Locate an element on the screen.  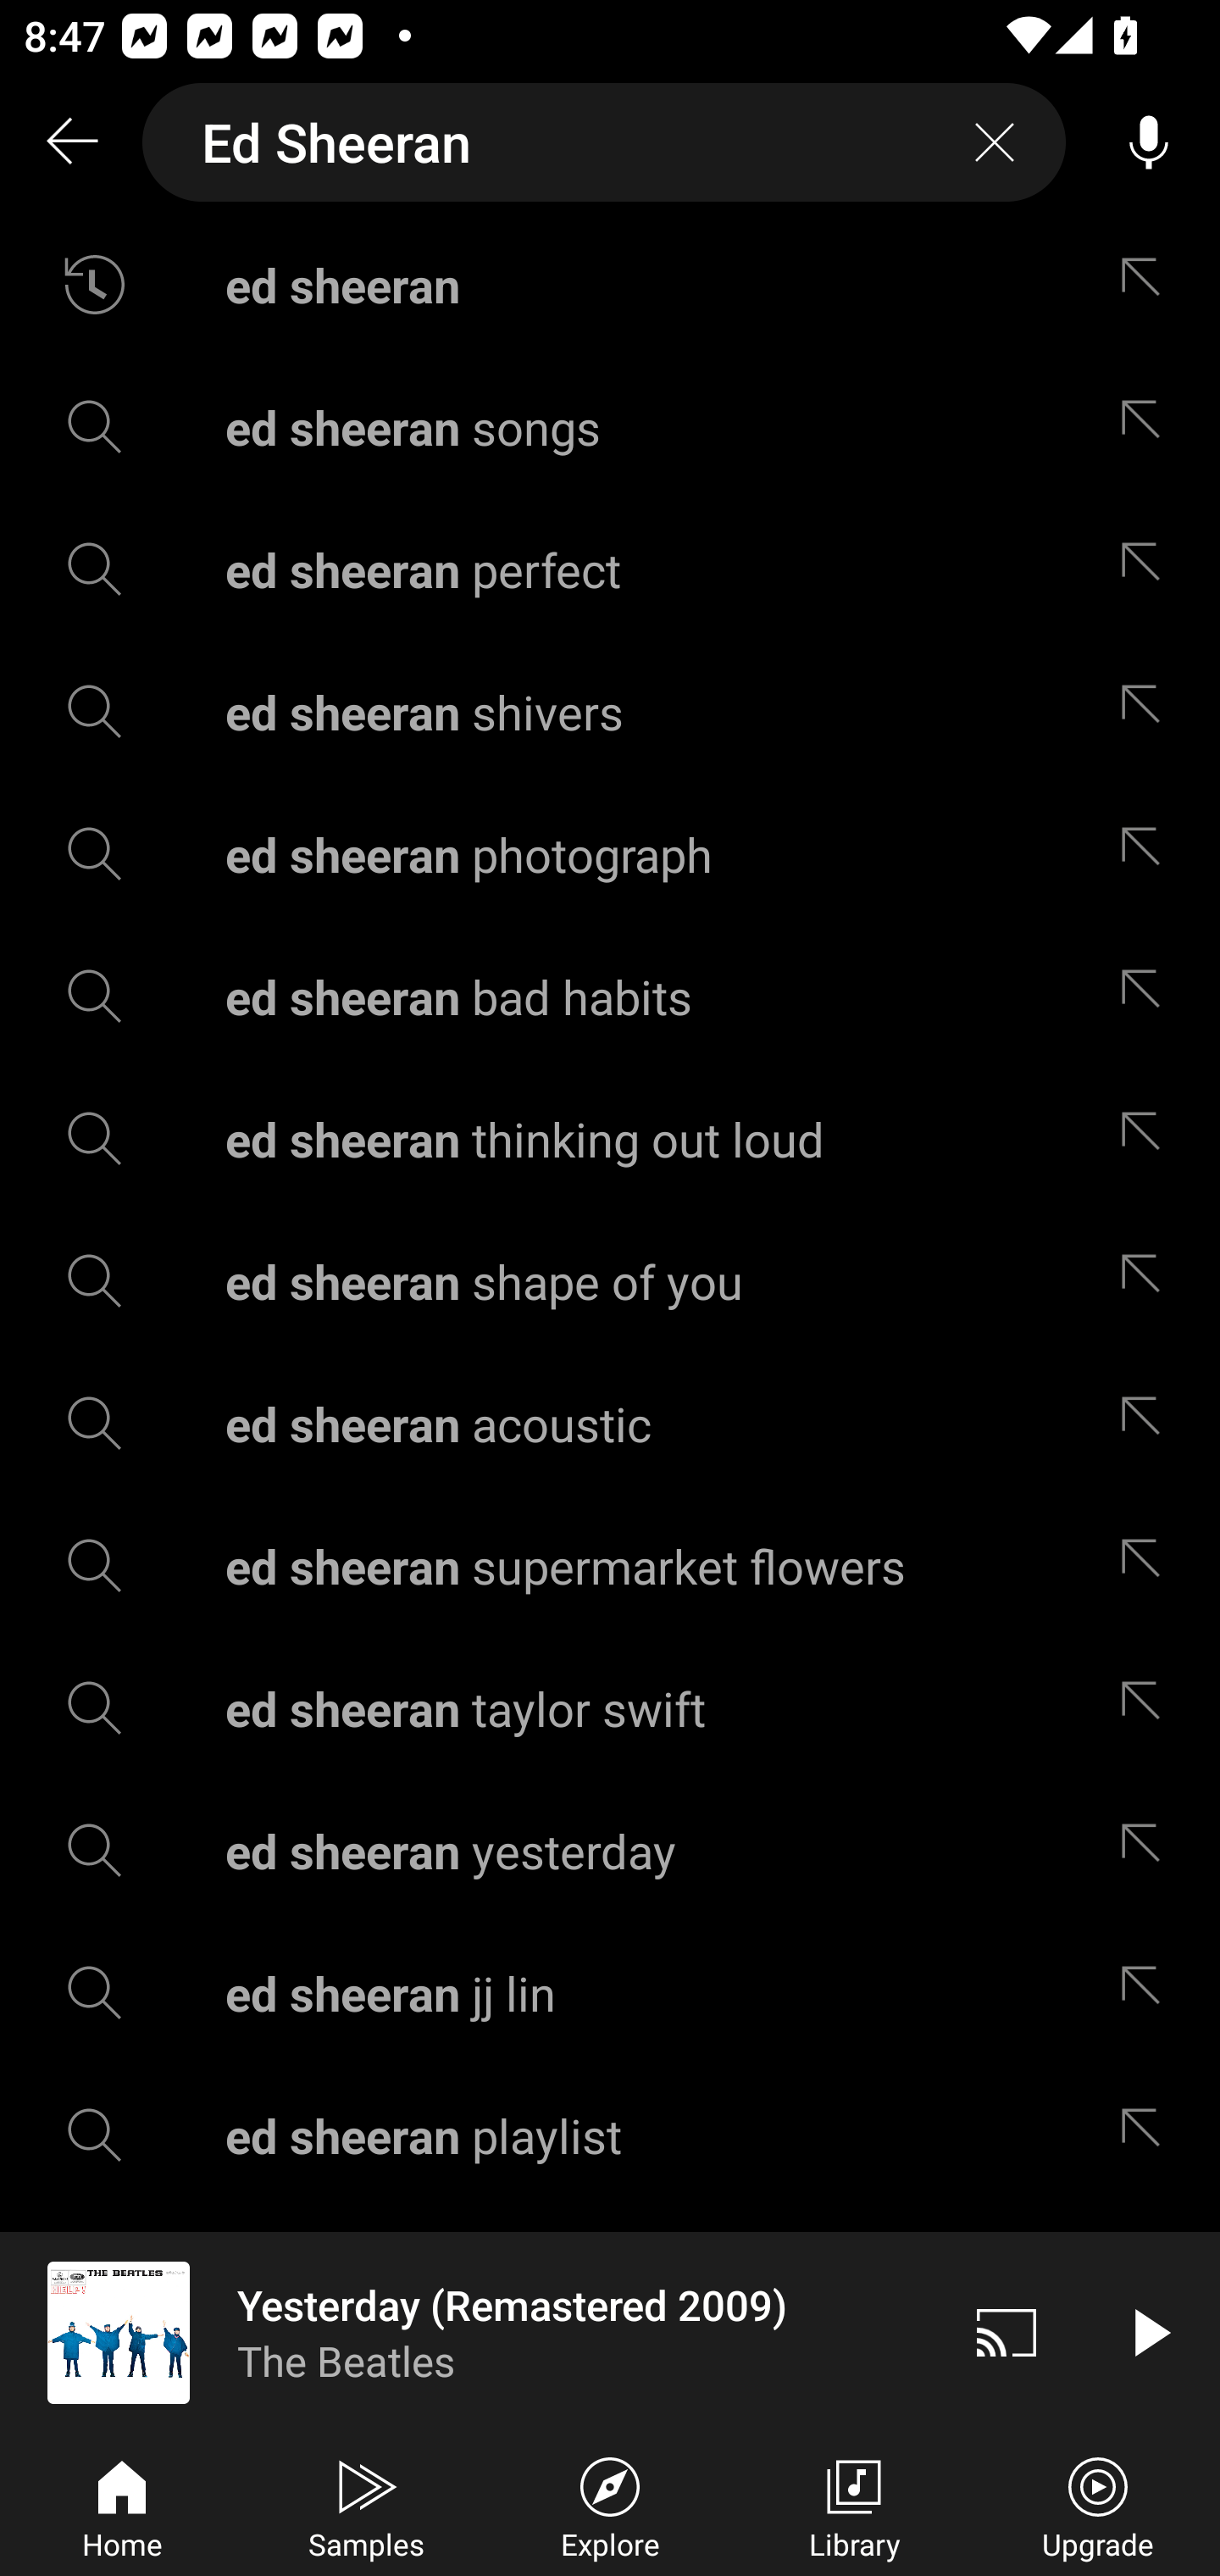
Play video is located at coordinates (1149, 2332).